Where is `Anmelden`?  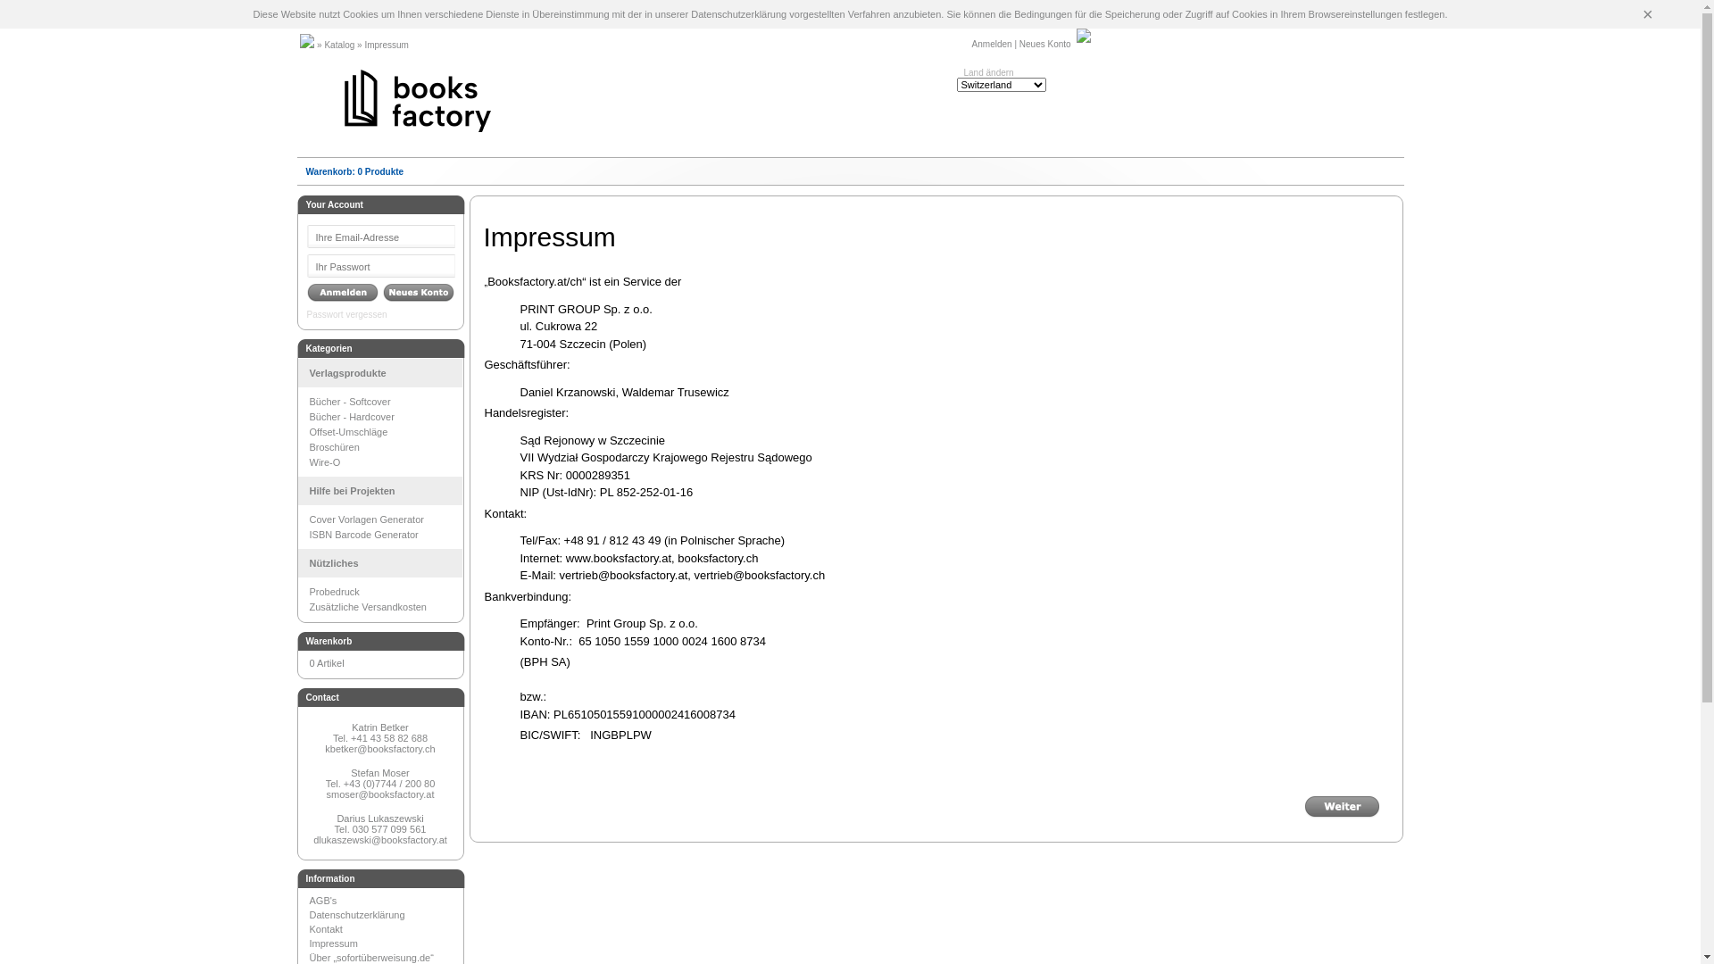
Anmelden is located at coordinates (993, 45).